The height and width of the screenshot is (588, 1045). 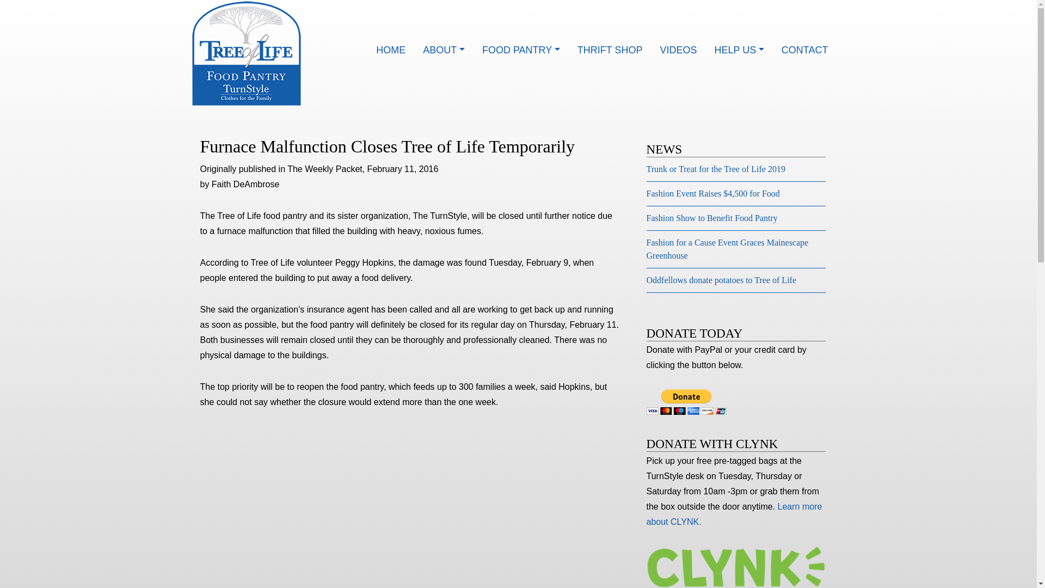 I want to click on HOME, so click(x=391, y=51).